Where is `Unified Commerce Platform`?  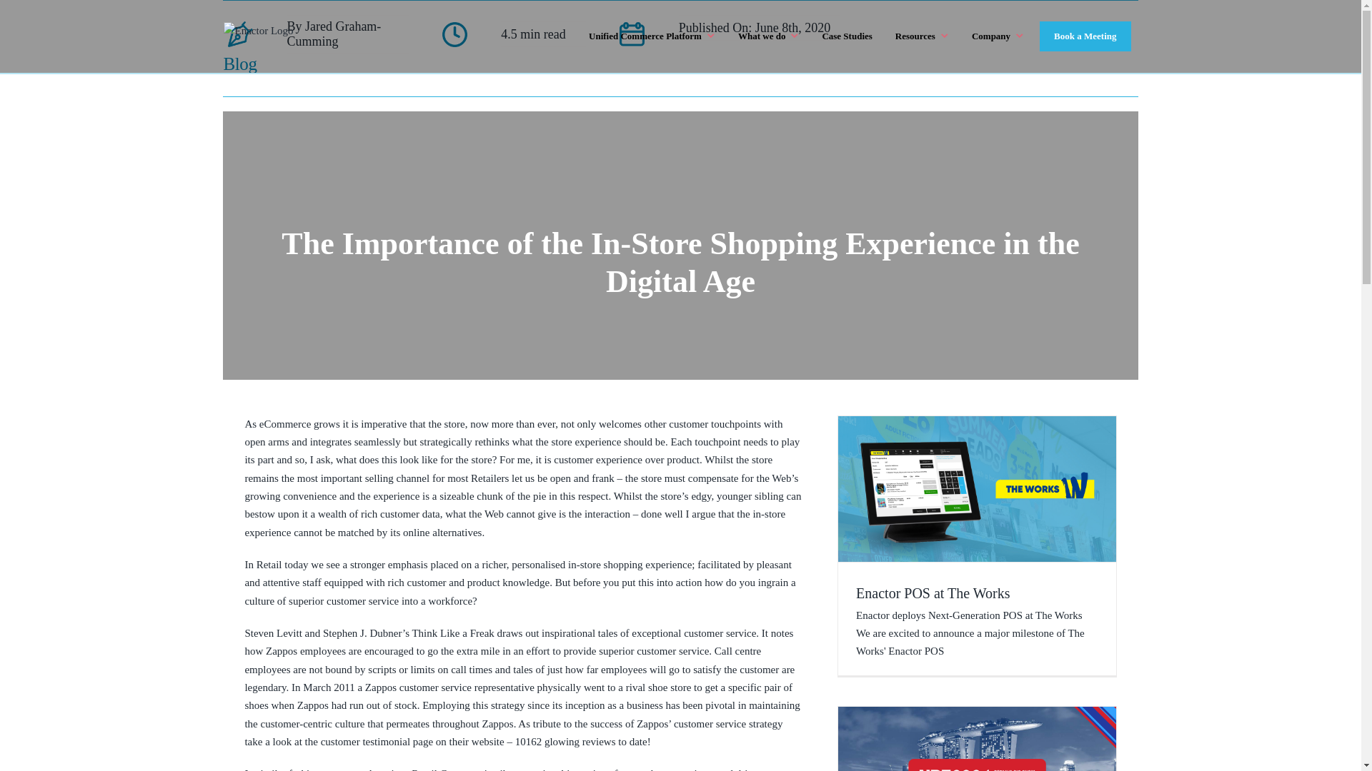 Unified Commerce Platform is located at coordinates (653, 36).